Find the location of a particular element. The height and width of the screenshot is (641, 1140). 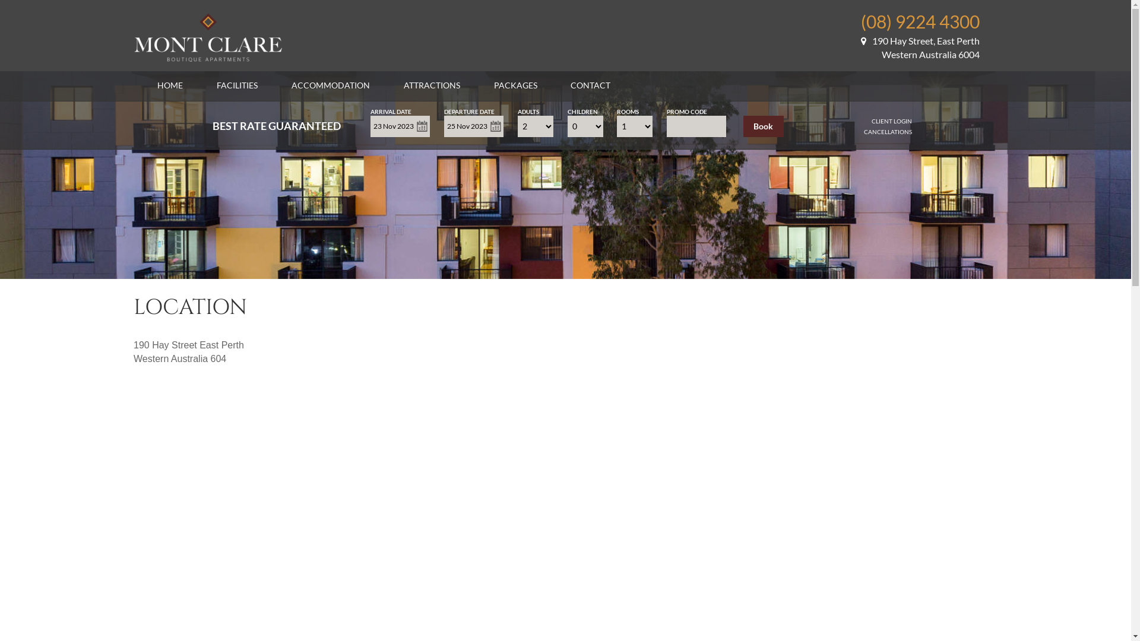

190 Hay Street, East Perth
Western Australia 6004 is located at coordinates (920, 47).